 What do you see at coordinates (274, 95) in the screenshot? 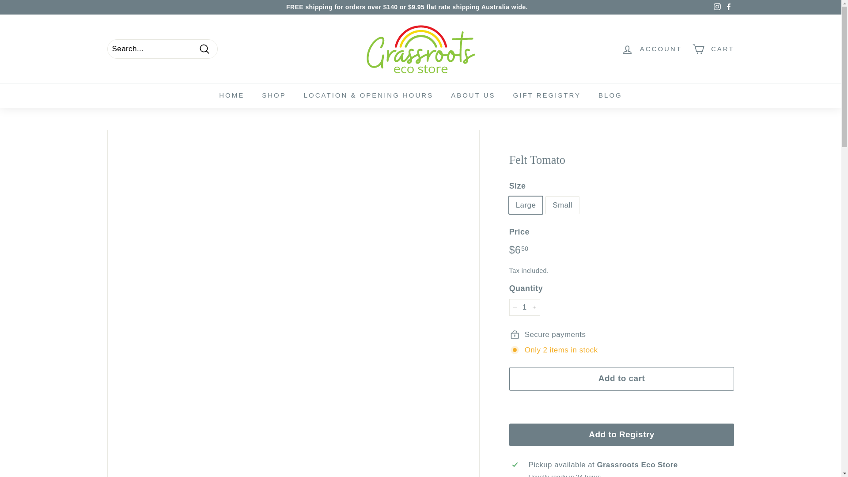
I see `SHOP` at bounding box center [274, 95].